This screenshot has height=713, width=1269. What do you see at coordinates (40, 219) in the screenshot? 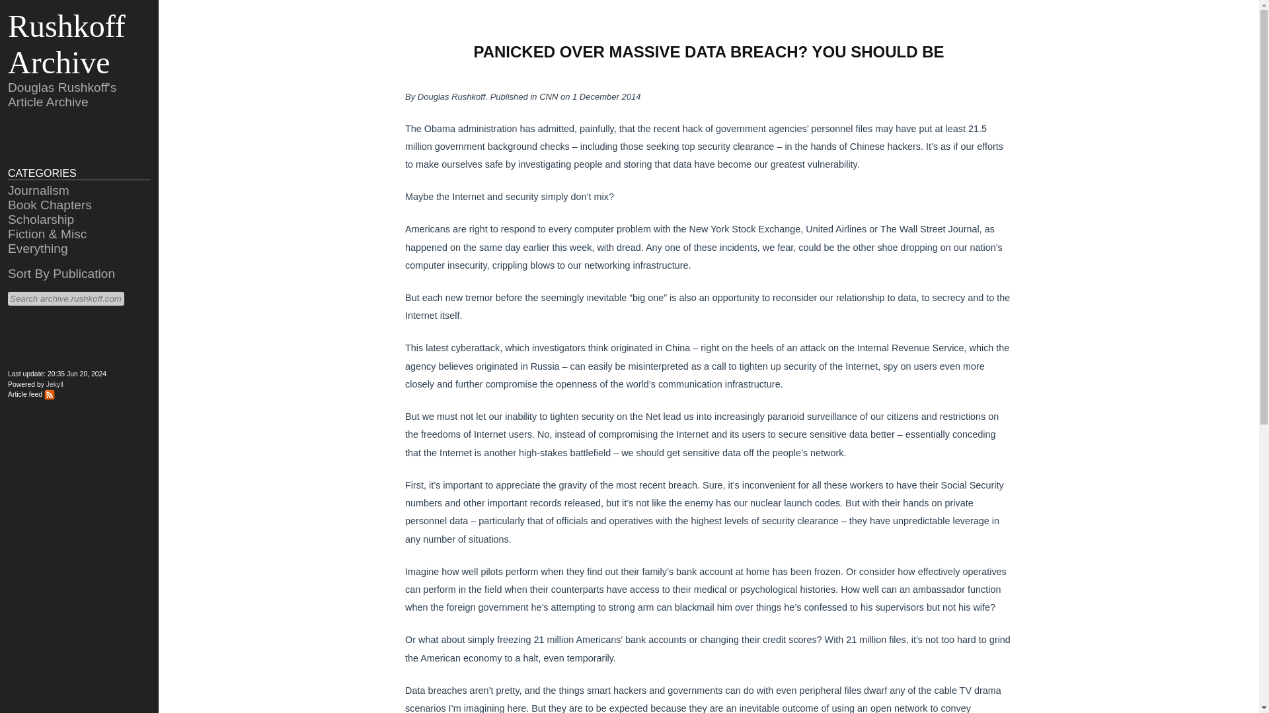
I see `Scholarship` at bounding box center [40, 219].